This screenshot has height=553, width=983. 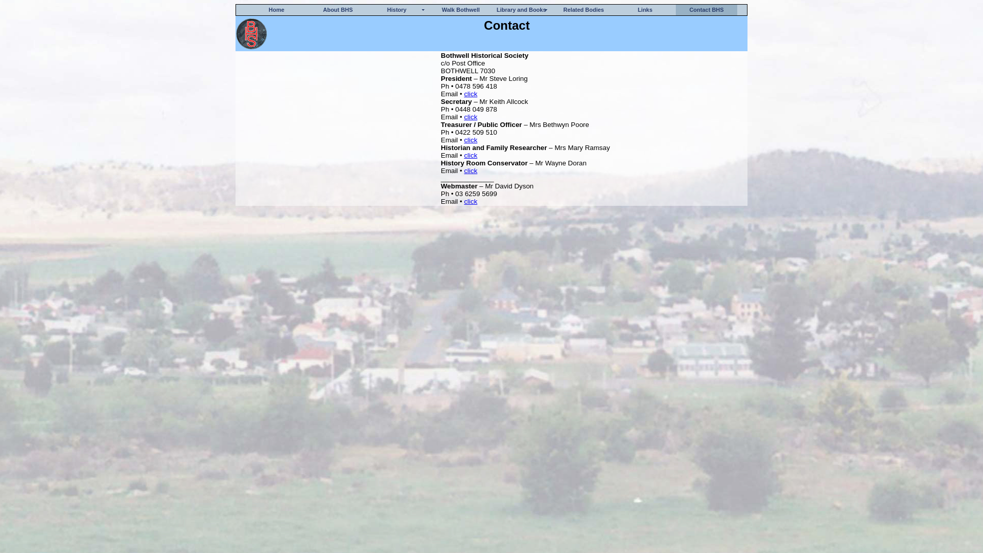 What do you see at coordinates (522, 10) in the screenshot?
I see `Library and Books` at bounding box center [522, 10].